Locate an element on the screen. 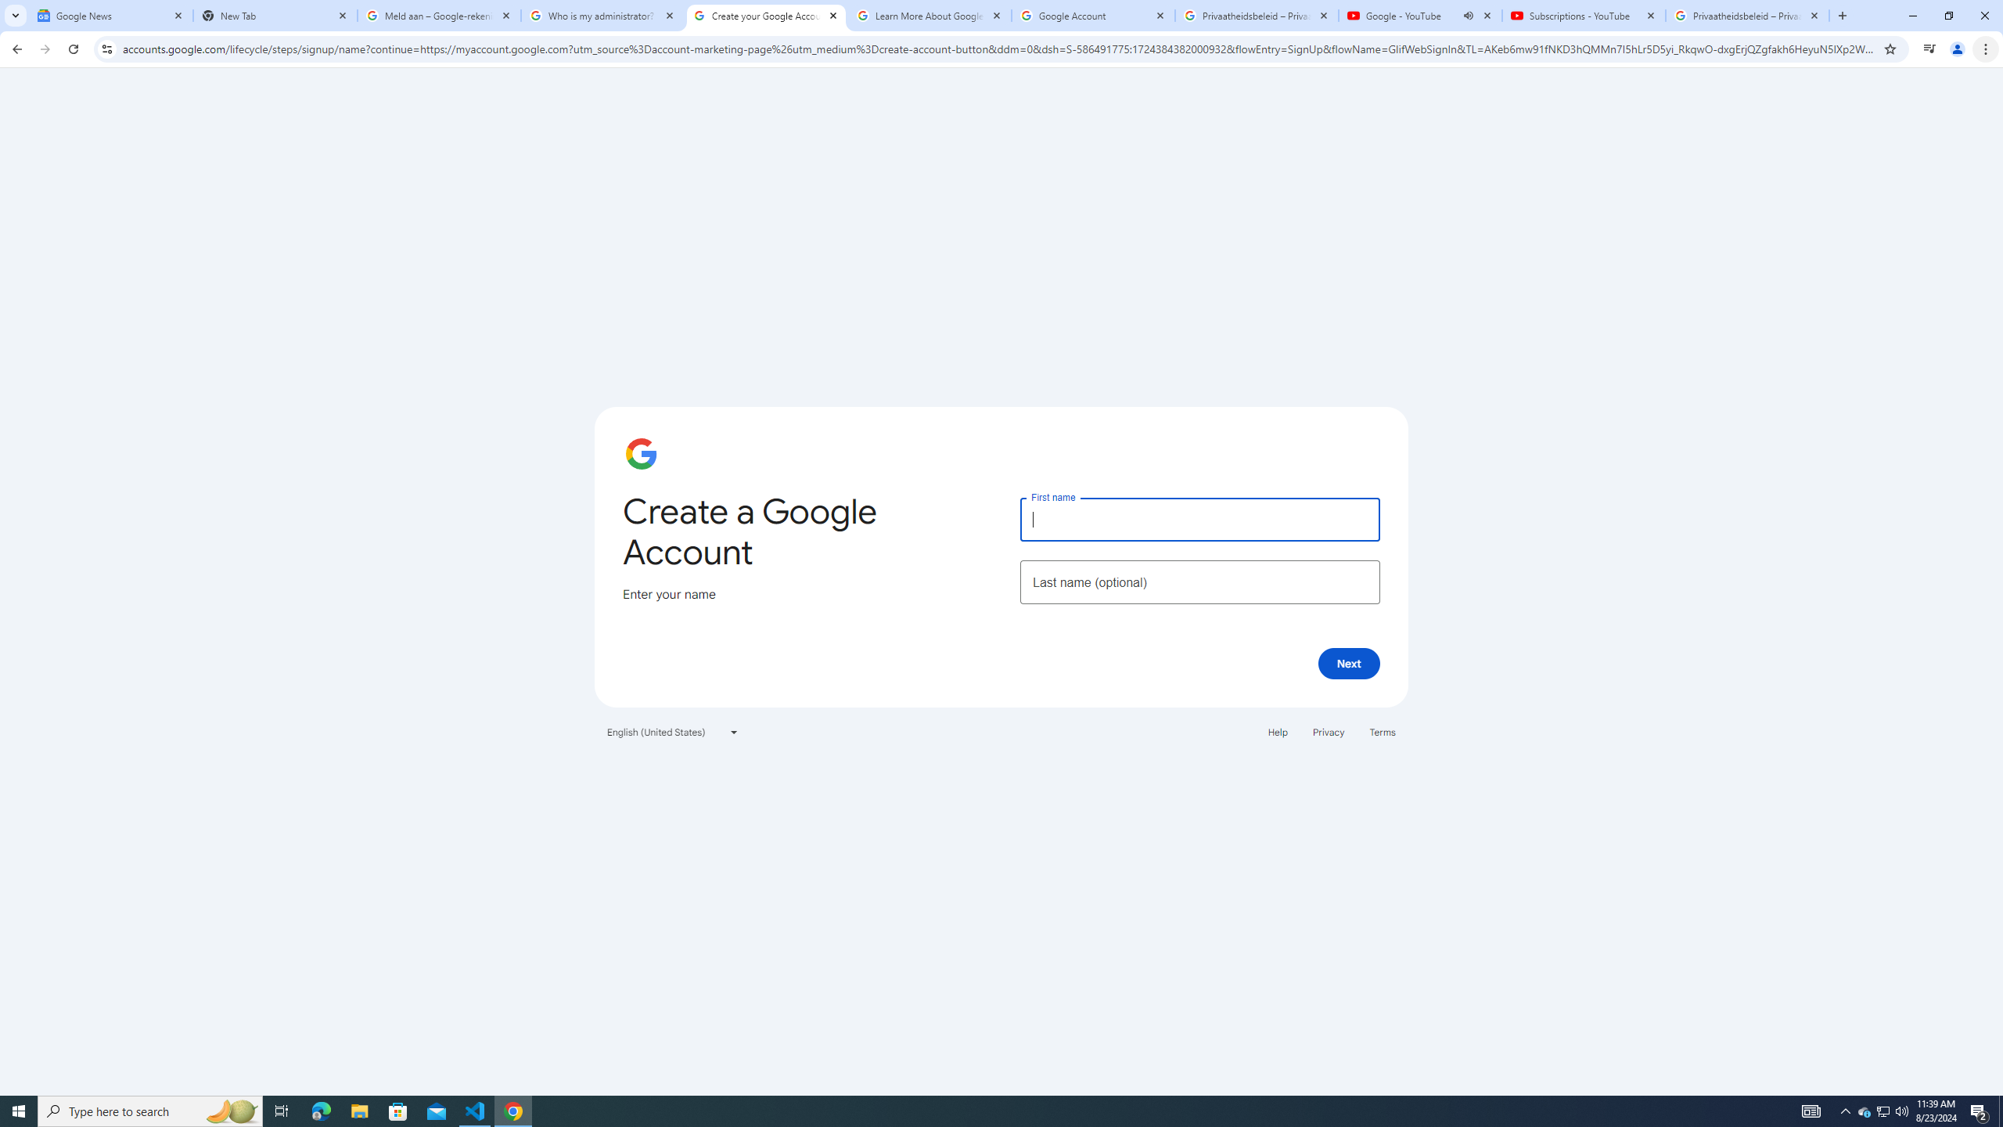 The image size is (2003, 1127). Google Account is located at coordinates (1094, 16).